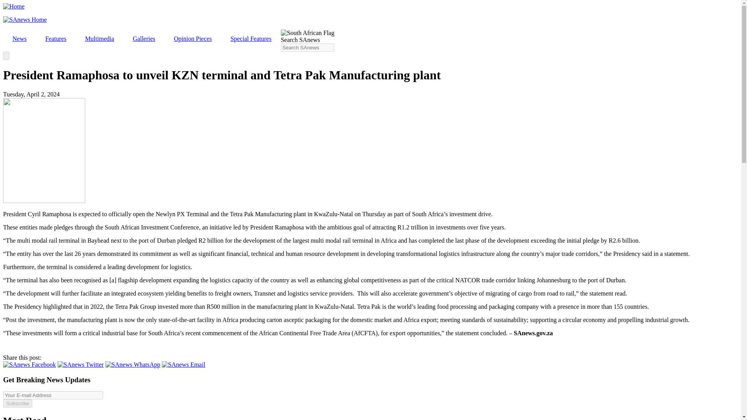 The image size is (747, 420). What do you see at coordinates (19, 39) in the screenshot?
I see `News` at bounding box center [19, 39].